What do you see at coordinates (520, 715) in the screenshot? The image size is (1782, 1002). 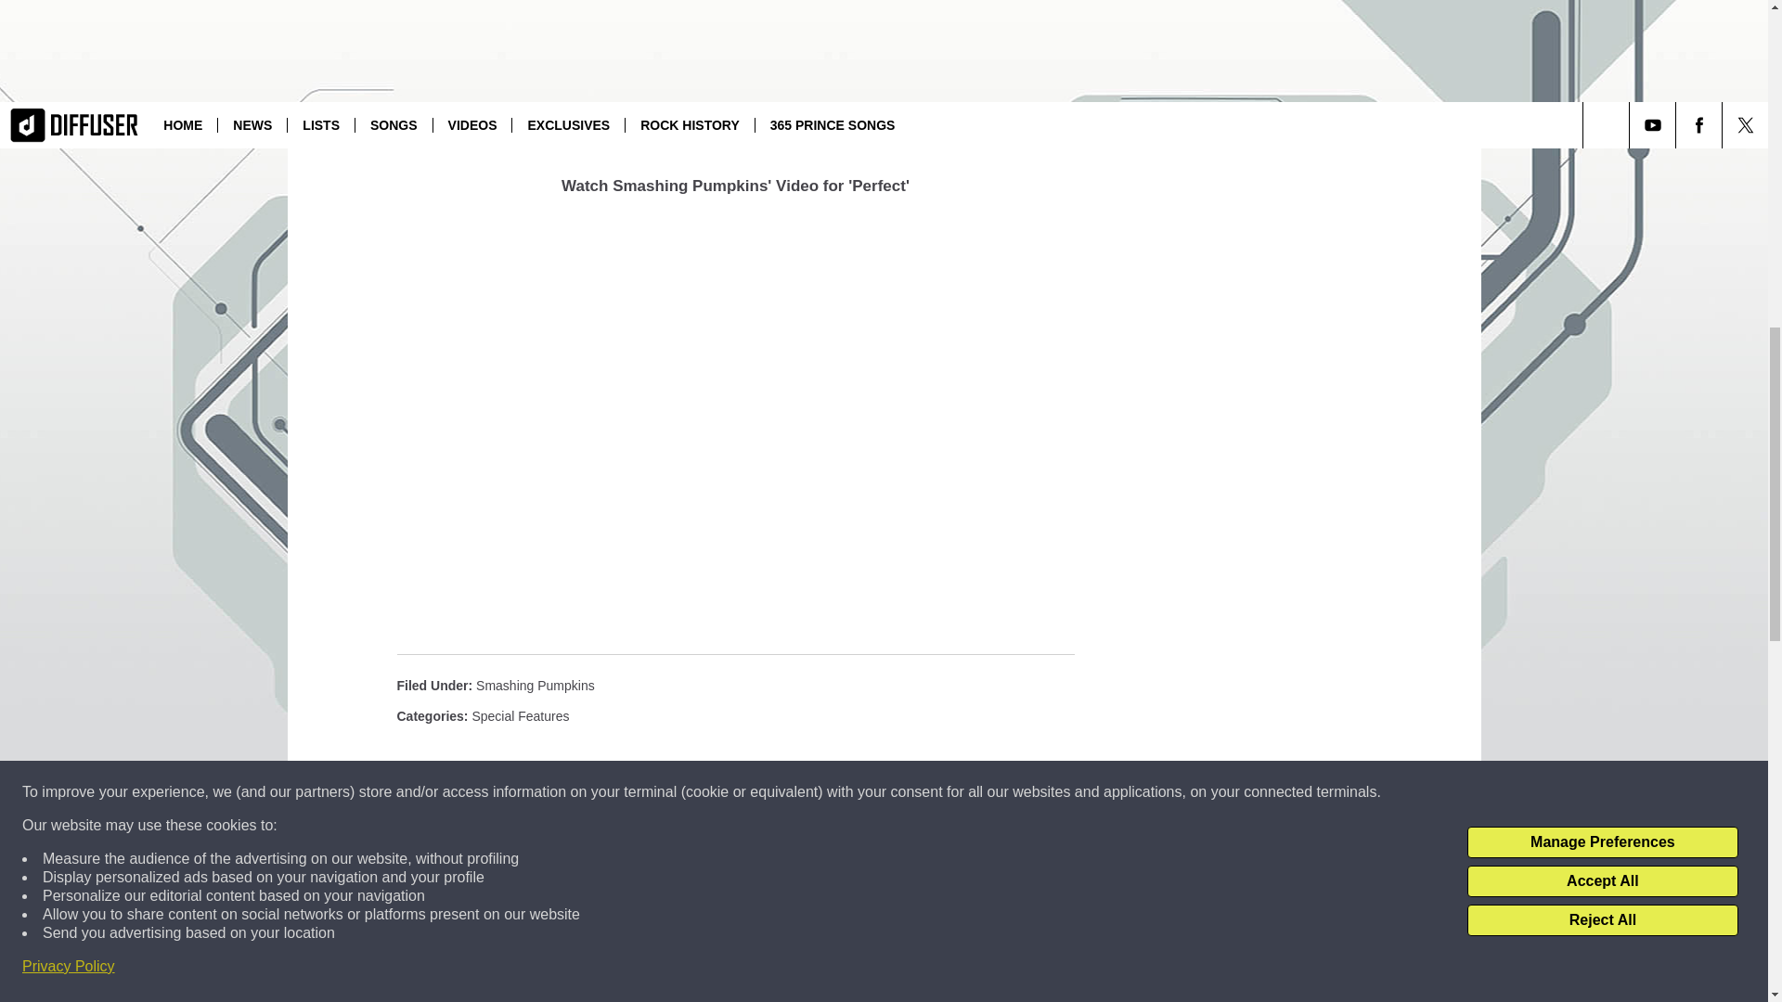 I see `Special Features` at bounding box center [520, 715].